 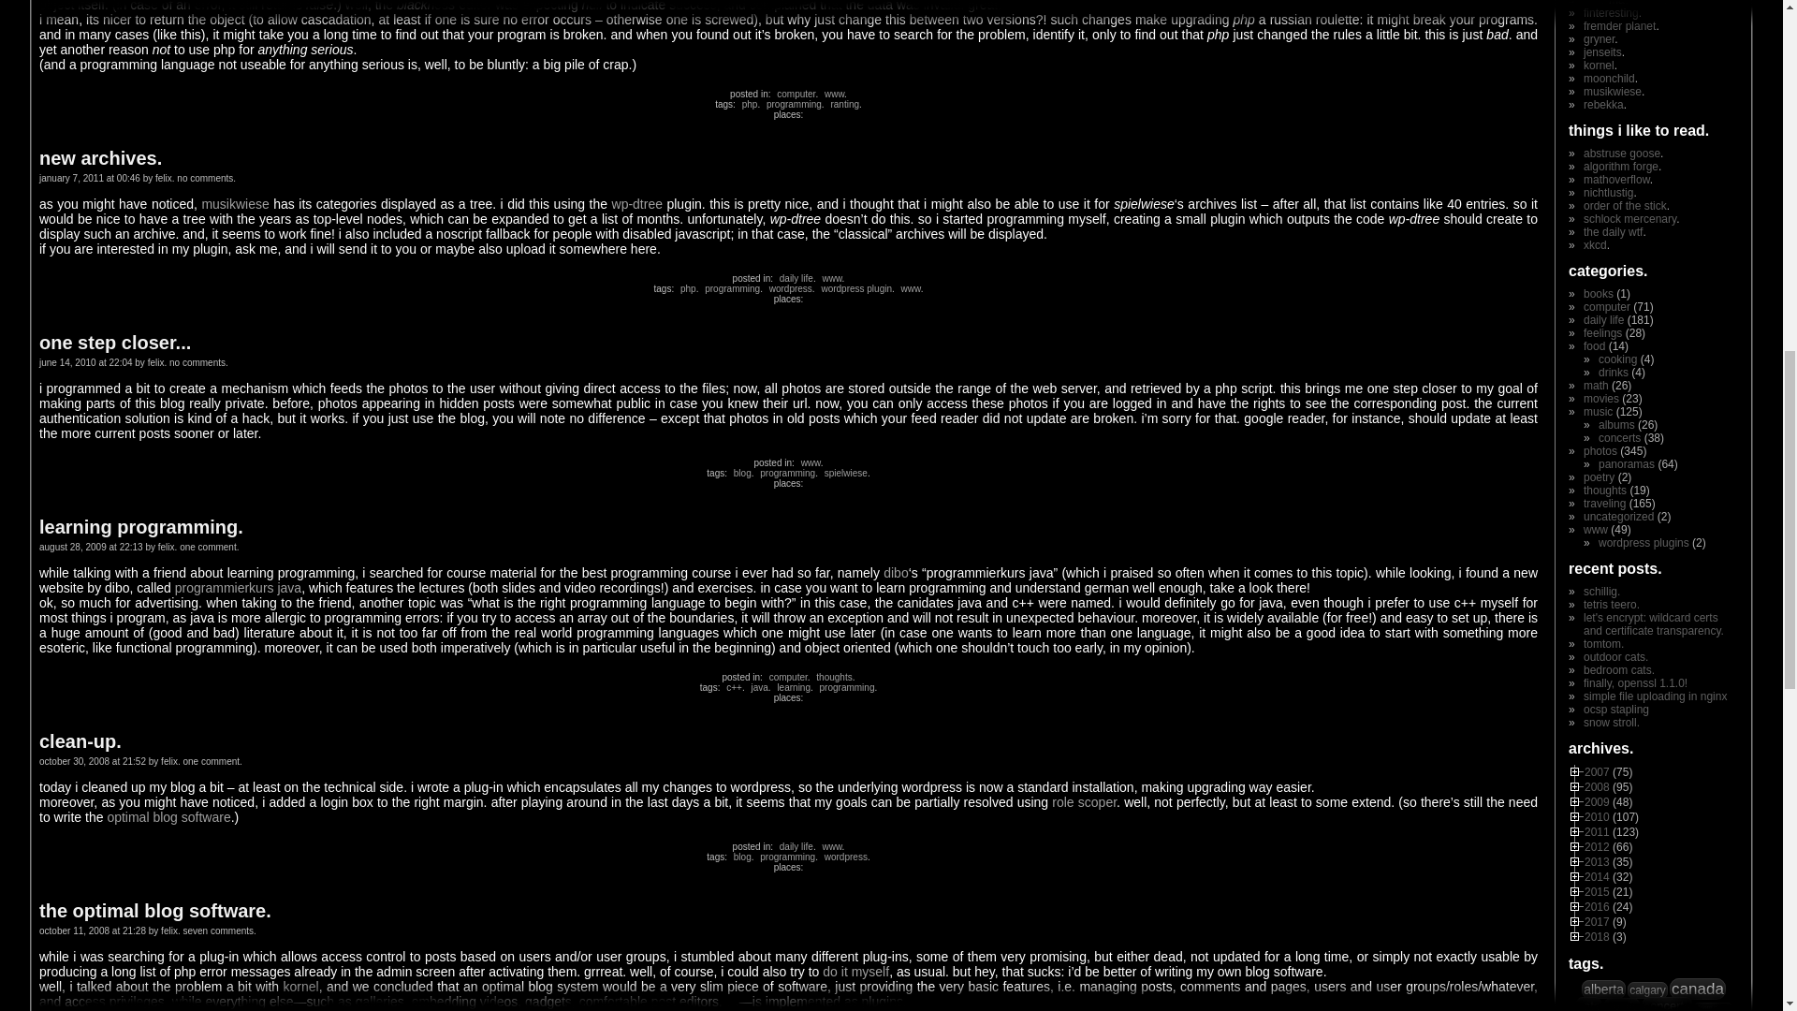 What do you see at coordinates (842, 103) in the screenshot?
I see `ranting` at bounding box center [842, 103].